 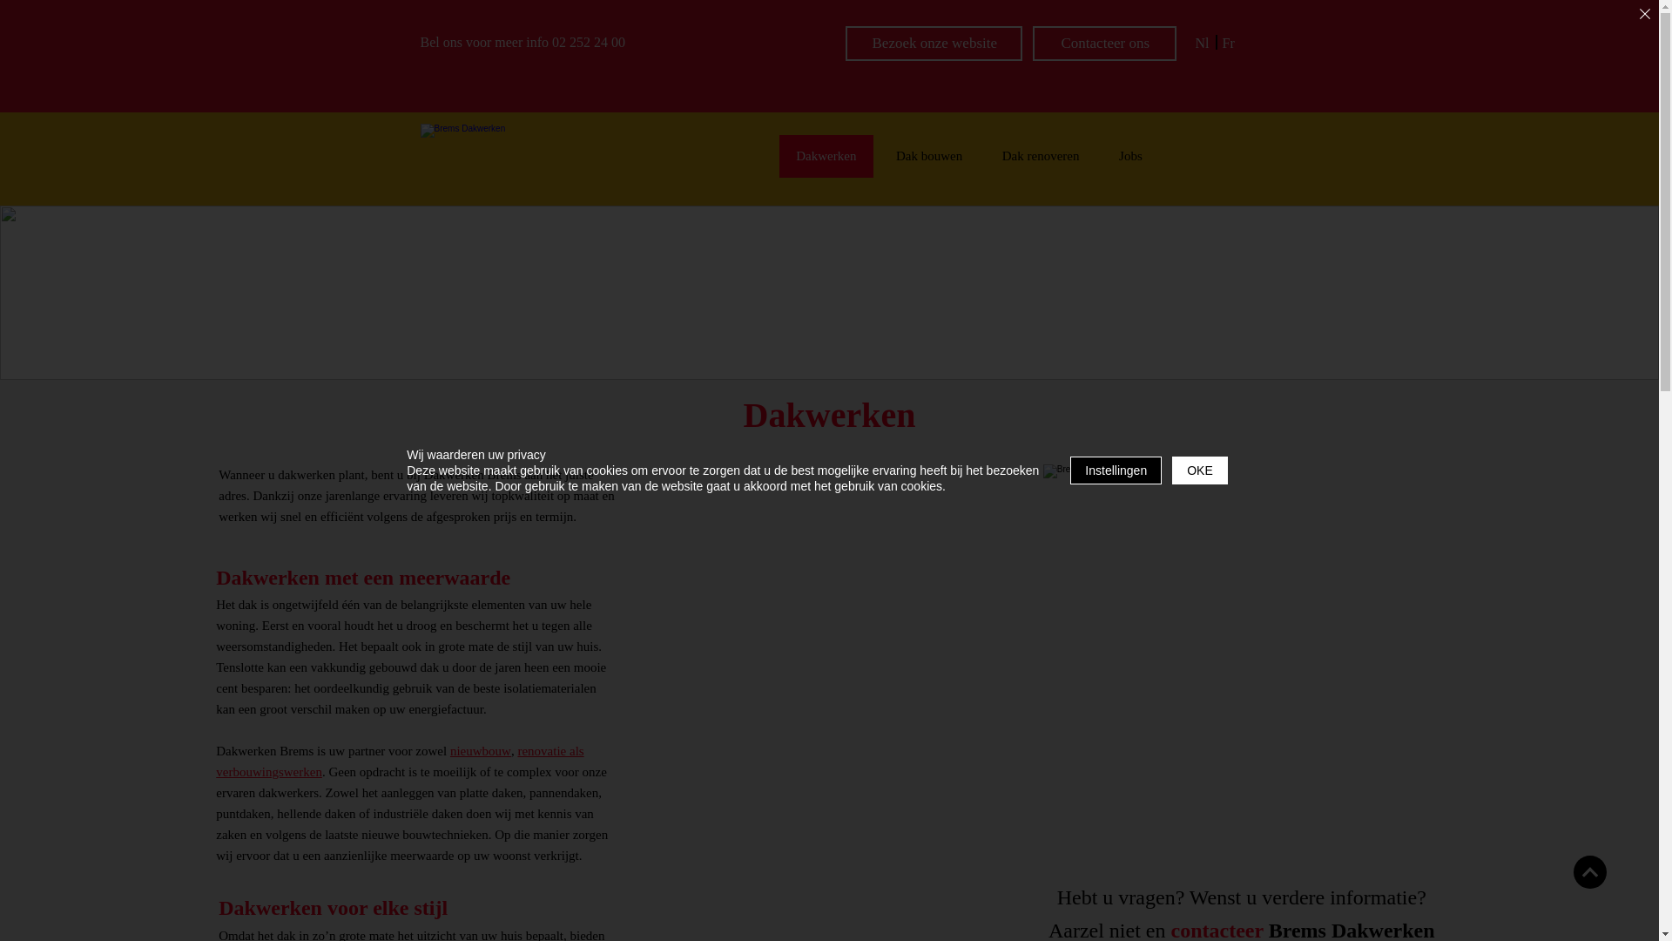 I want to click on Dak renoveren, so click(x=1041, y=157).